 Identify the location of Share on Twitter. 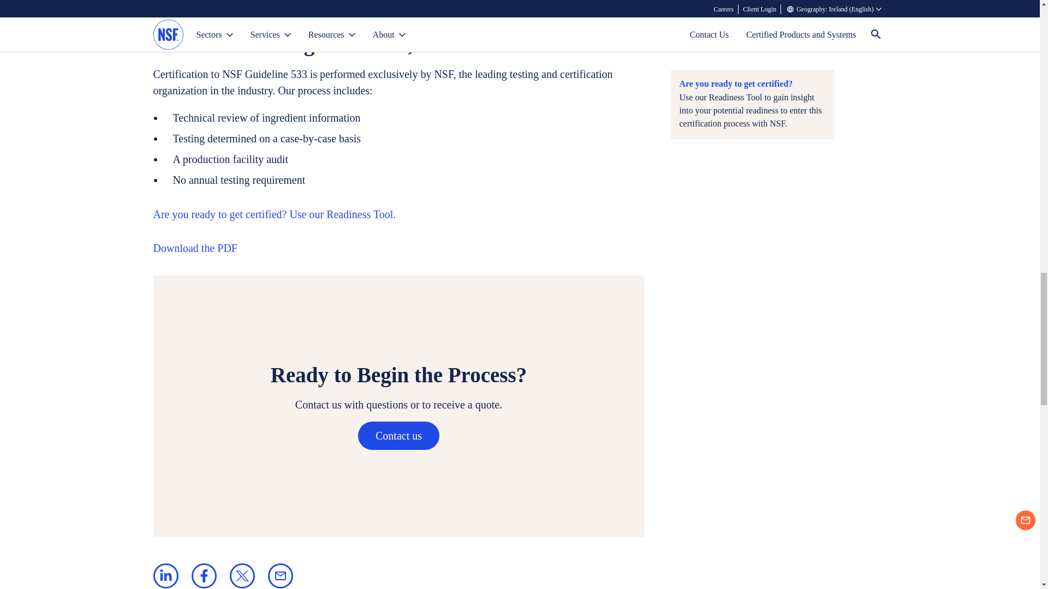
(242, 575).